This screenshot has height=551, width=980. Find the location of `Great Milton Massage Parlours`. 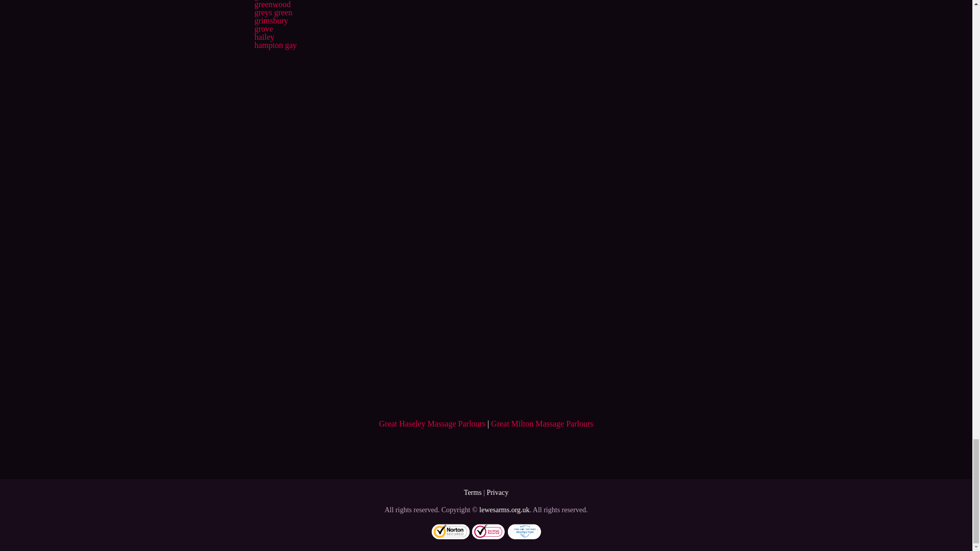

Great Milton Massage Parlours is located at coordinates (542, 423).